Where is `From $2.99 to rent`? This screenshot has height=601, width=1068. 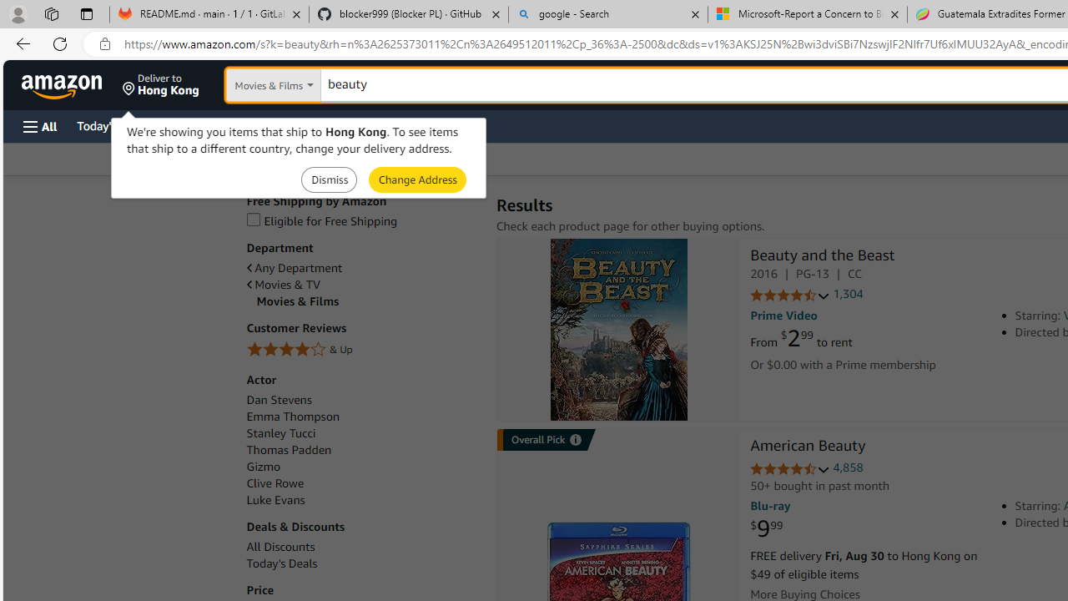 From $2.99 to rent is located at coordinates (801, 339).